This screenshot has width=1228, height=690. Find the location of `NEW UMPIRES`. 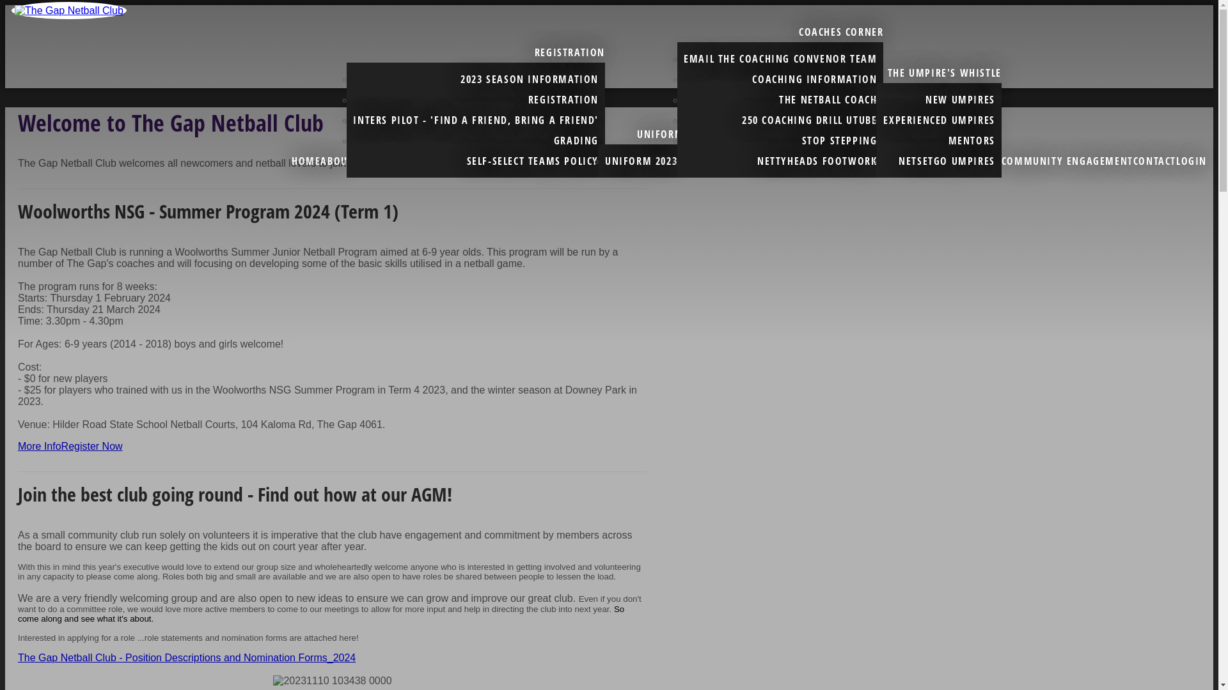

NEW UMPIRES is located at coordinates (961, 100).